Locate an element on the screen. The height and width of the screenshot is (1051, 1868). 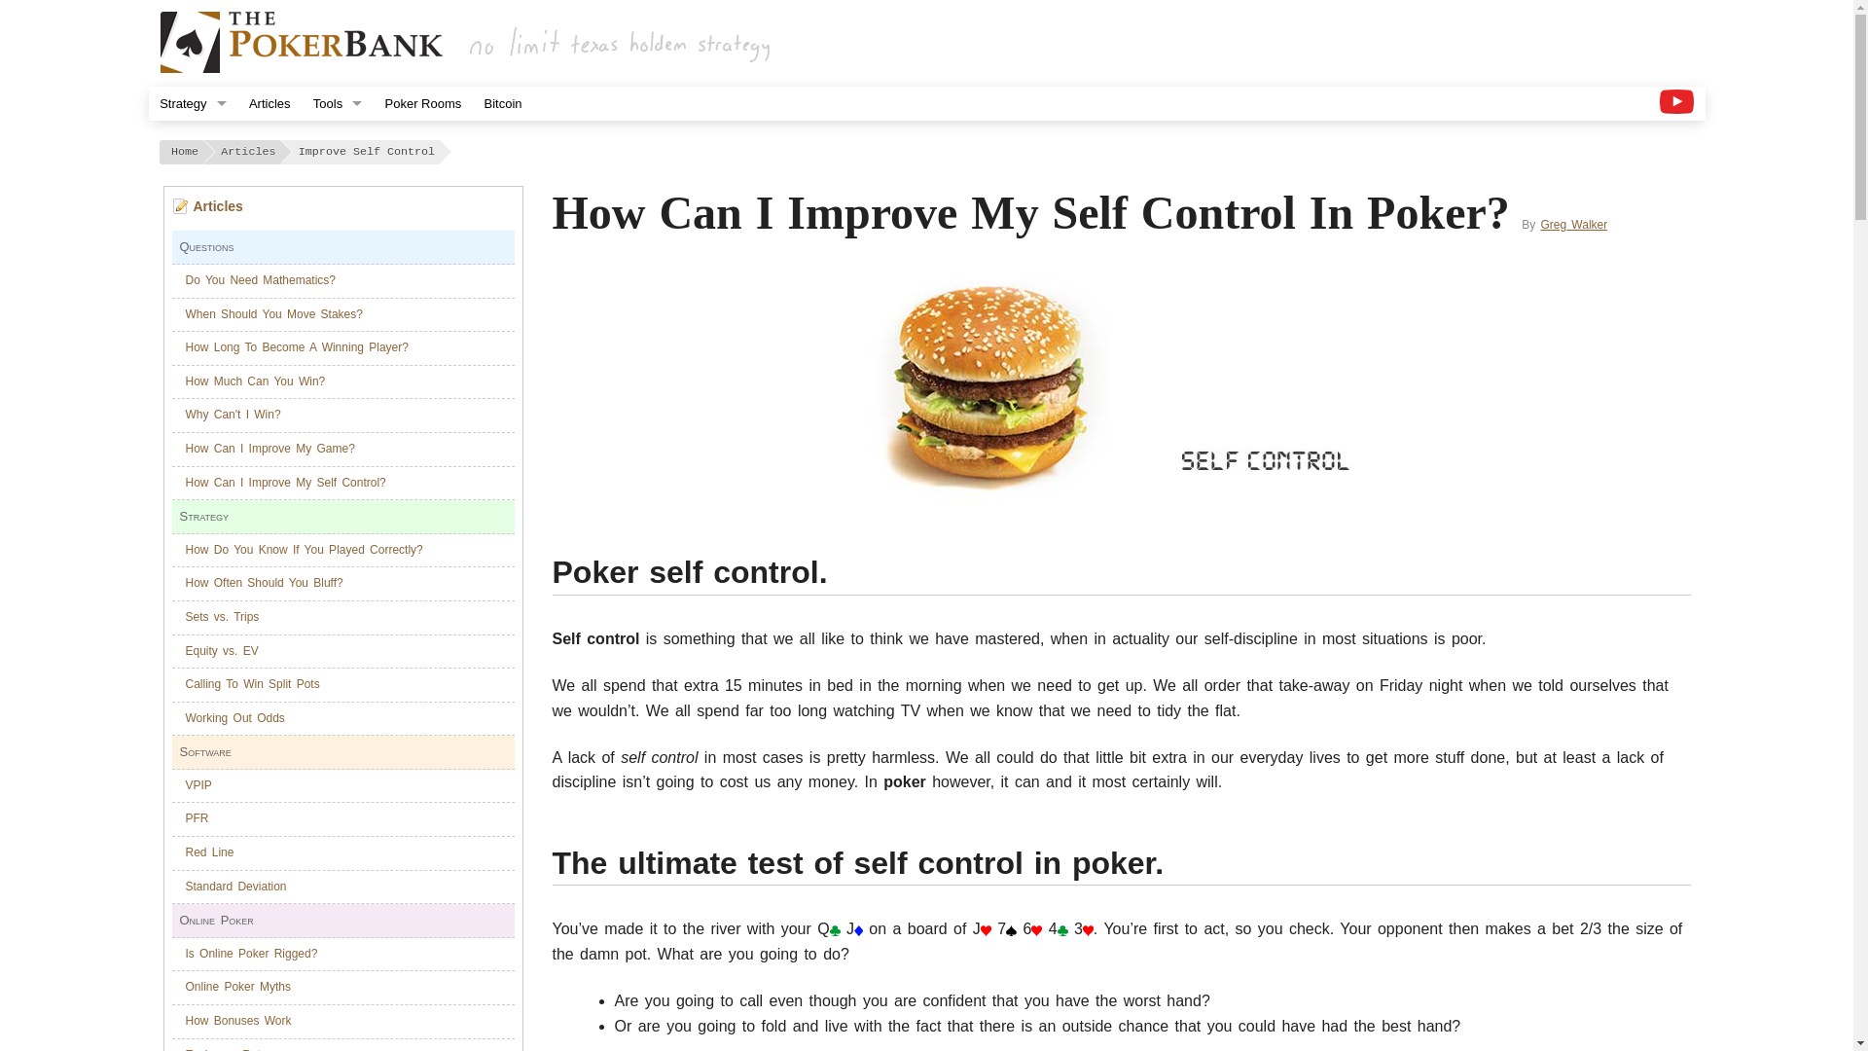
Beginners Guide is located at coordinates (192, 137).